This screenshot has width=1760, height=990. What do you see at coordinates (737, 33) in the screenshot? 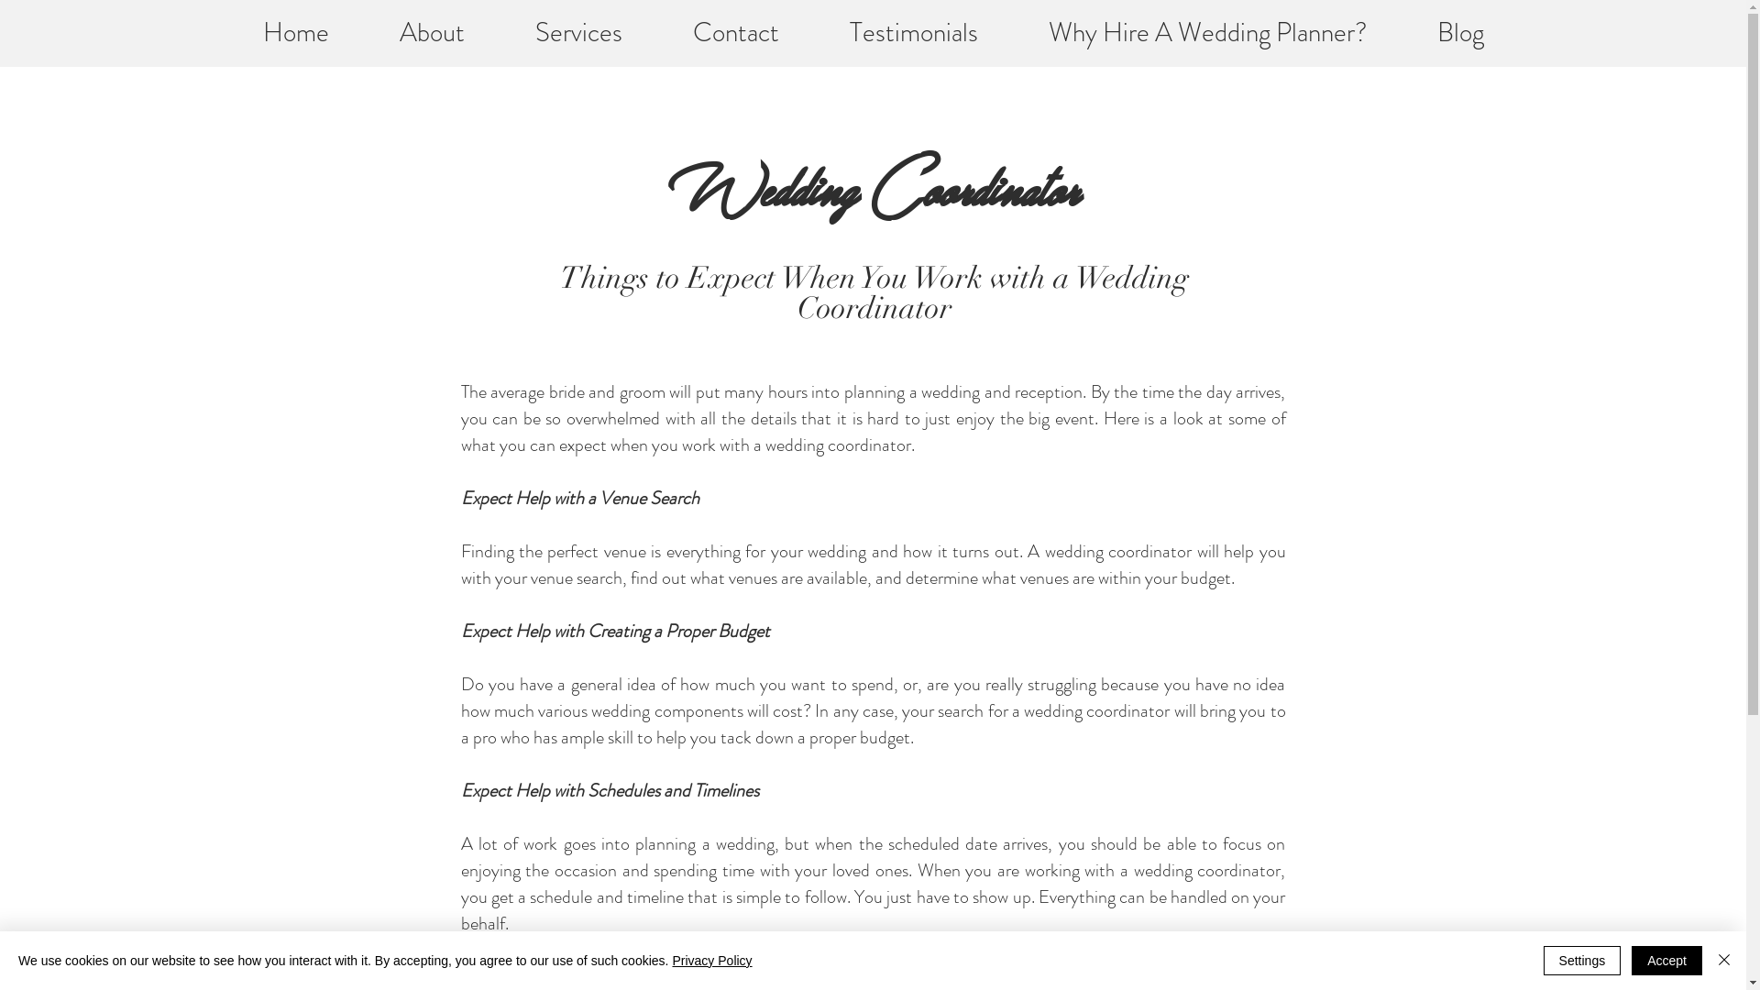
I see `Contact` at bounding box center [737, 33].